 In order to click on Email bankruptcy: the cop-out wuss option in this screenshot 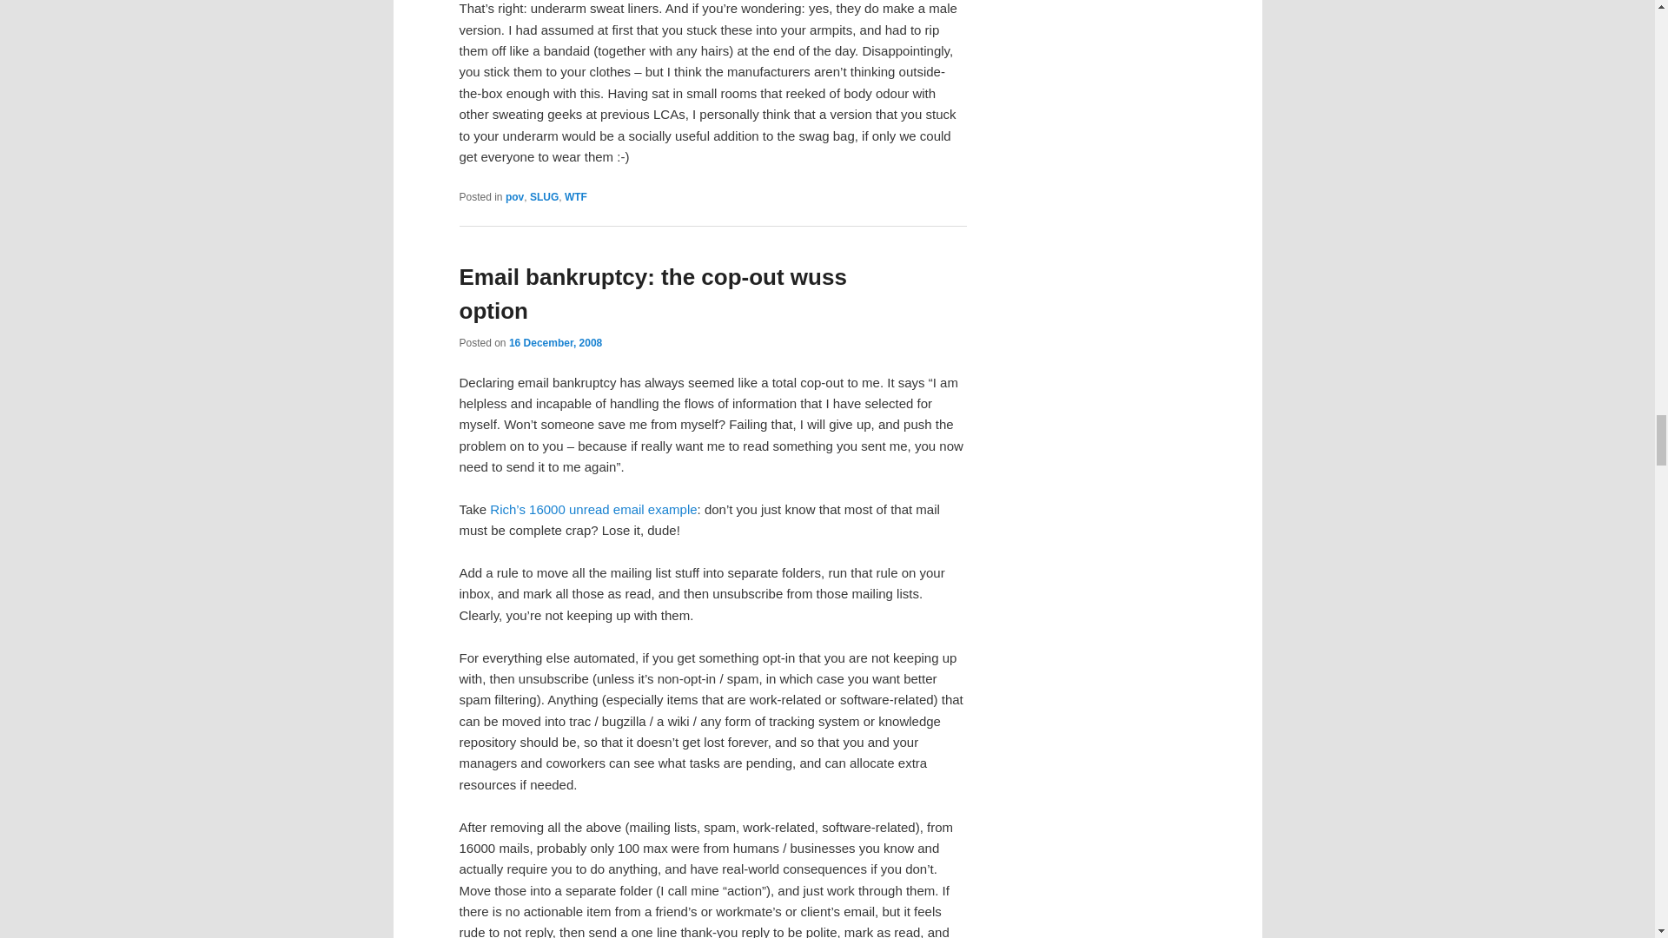, I will do `click(652, 294)`.